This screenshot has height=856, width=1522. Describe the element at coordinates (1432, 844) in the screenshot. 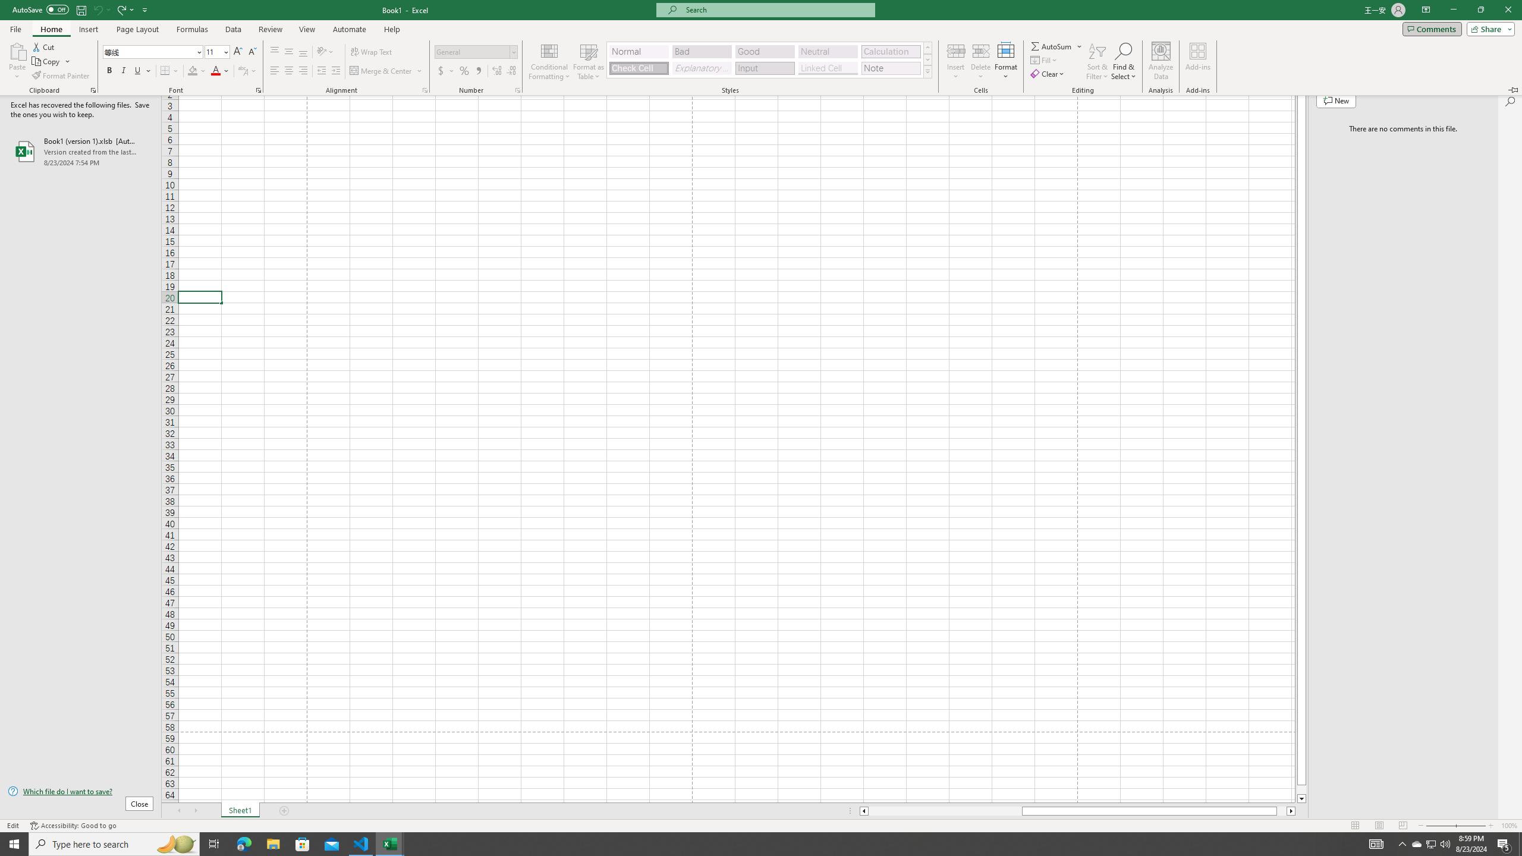

I see `File Tab` at that location.